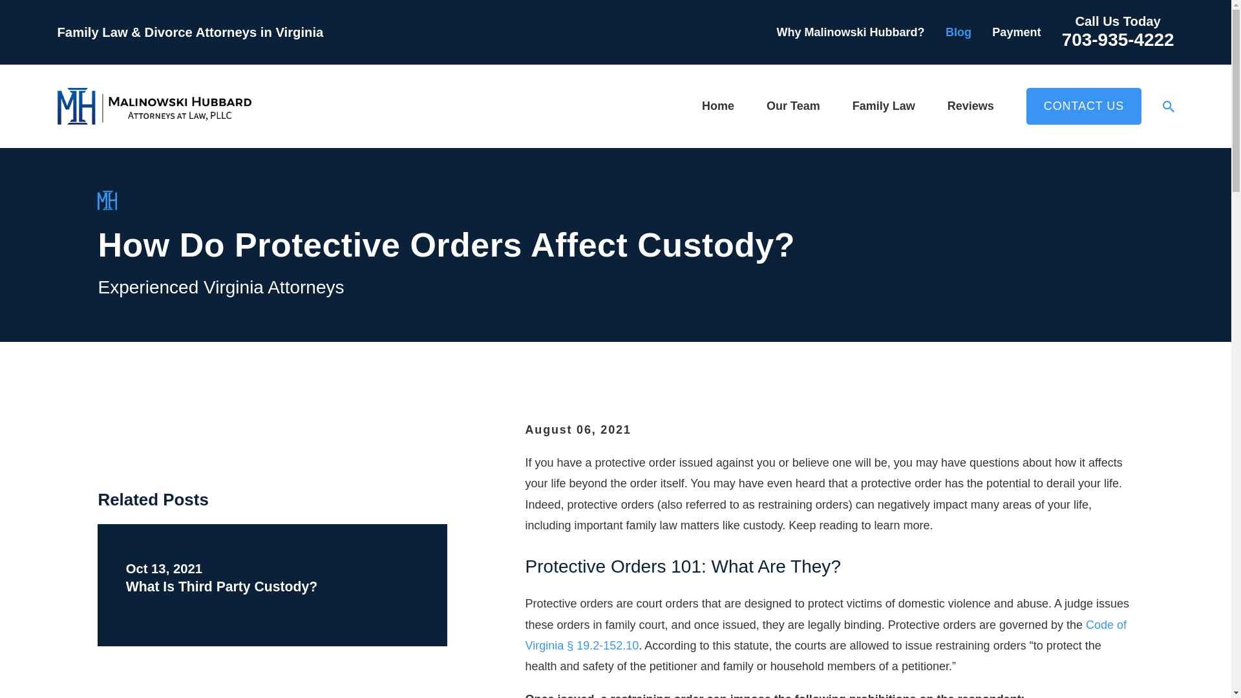 This screenshot has height=698, width=1241. Describe the element at coordinates (154, 106) in the screenshot. I see `Home` at that location.